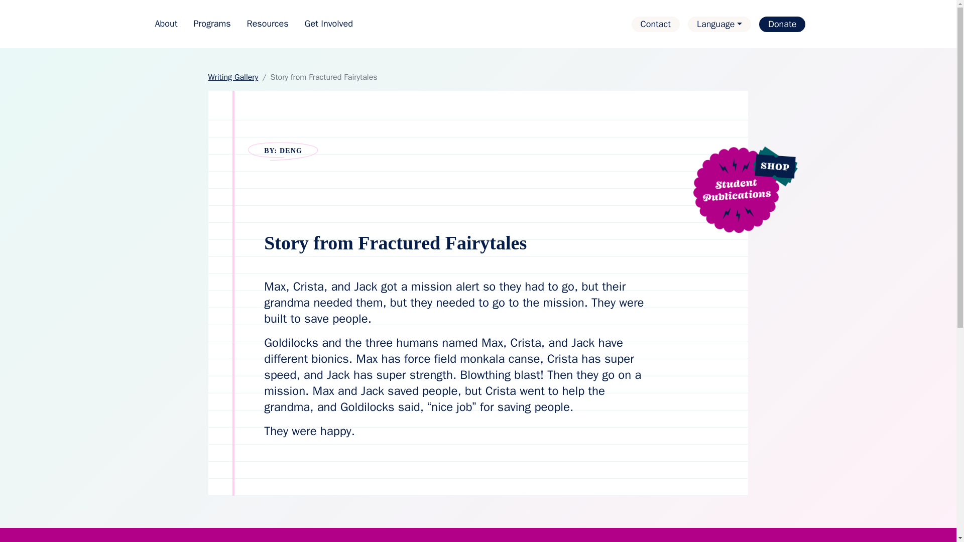  Describe the element at coordinates (328, 24) in the screenshot. I see `Get Involved` at that location.